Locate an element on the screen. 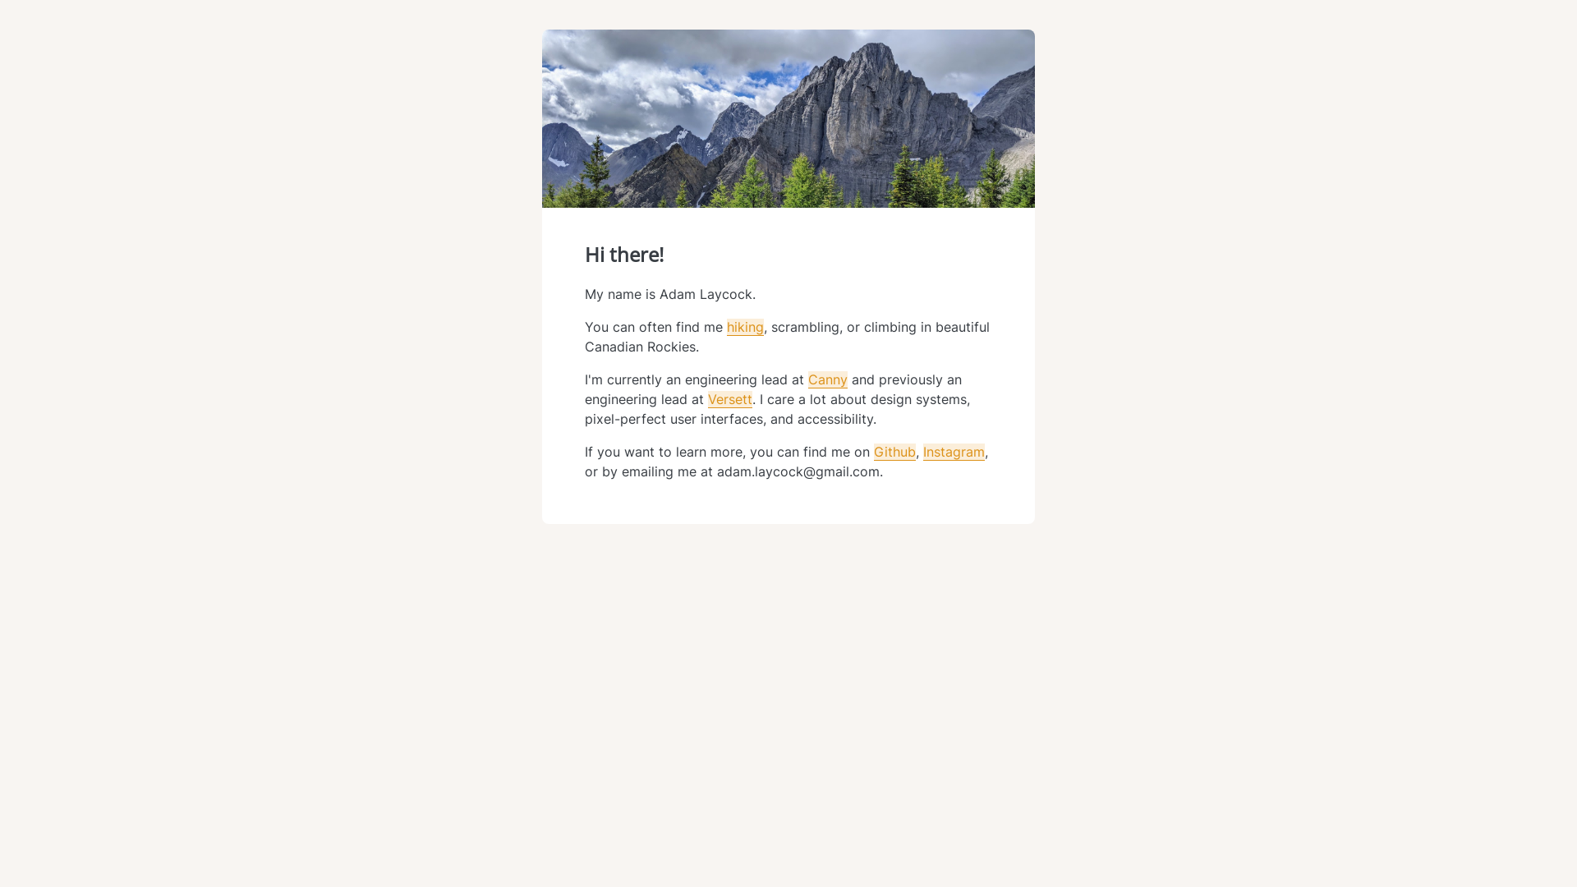  Canny is located at coordinates (828, 379).